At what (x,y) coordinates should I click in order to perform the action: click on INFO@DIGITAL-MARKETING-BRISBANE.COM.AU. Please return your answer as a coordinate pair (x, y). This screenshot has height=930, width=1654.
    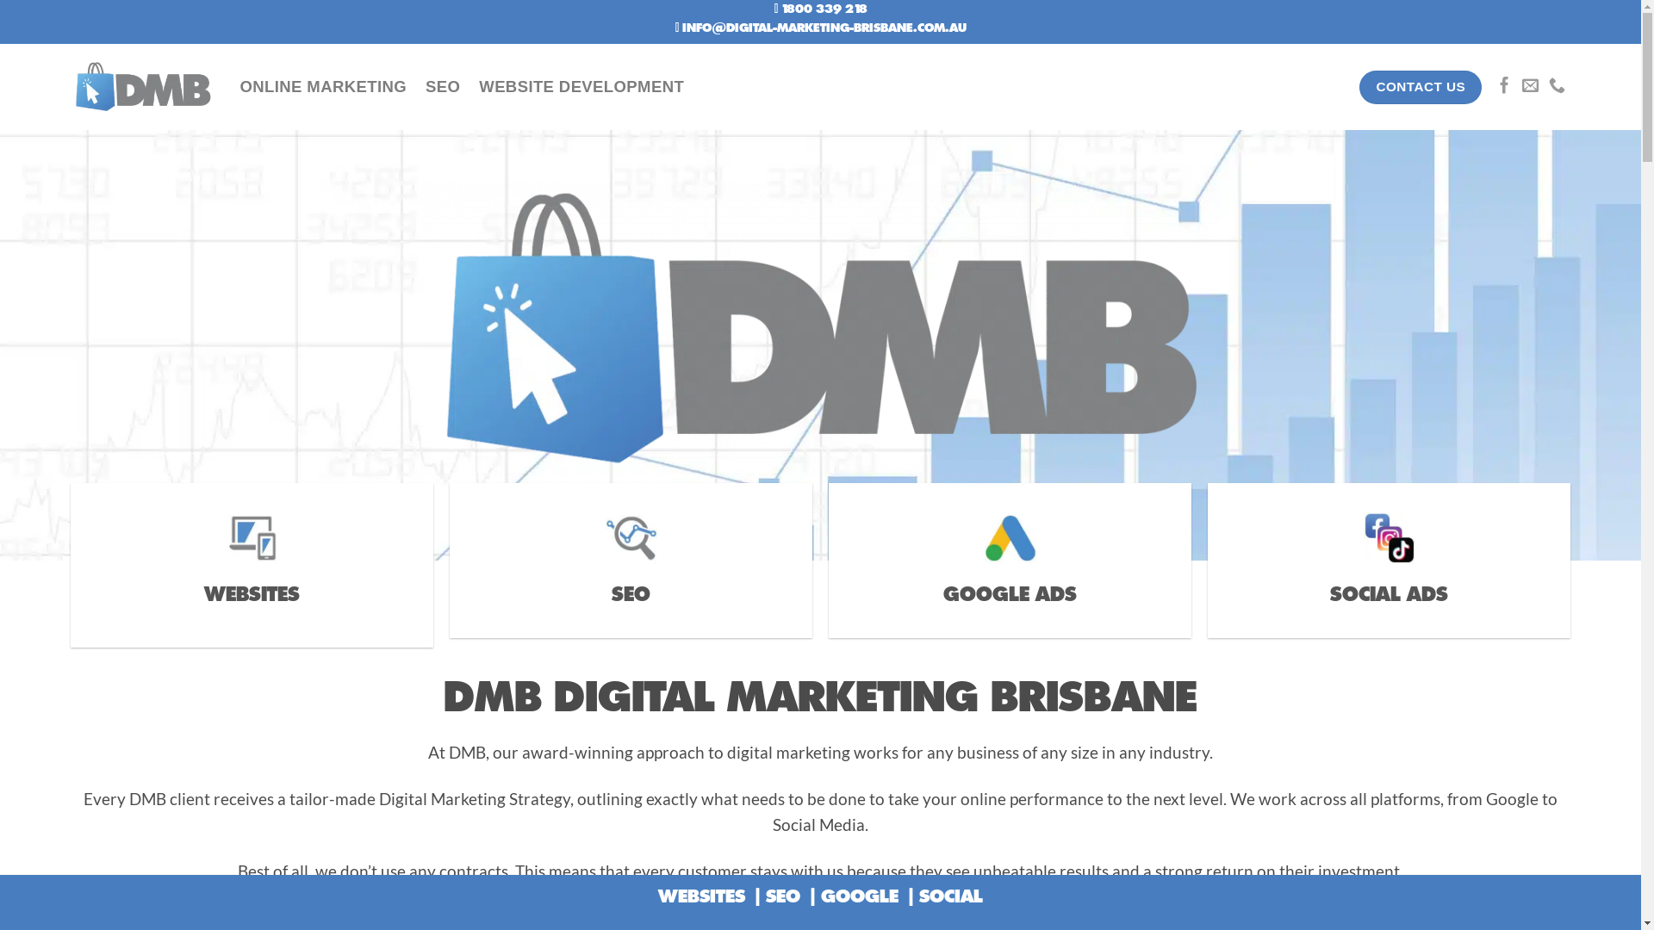
    Looking at the image, I should click on (824, 28).